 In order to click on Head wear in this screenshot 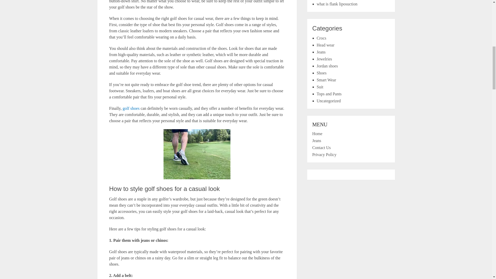, I will do `click(326, 45)`.